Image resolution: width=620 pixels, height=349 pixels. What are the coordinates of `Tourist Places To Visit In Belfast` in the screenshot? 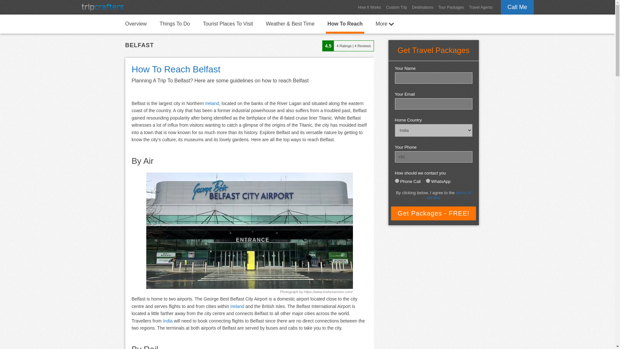 It's located at (227, 23).